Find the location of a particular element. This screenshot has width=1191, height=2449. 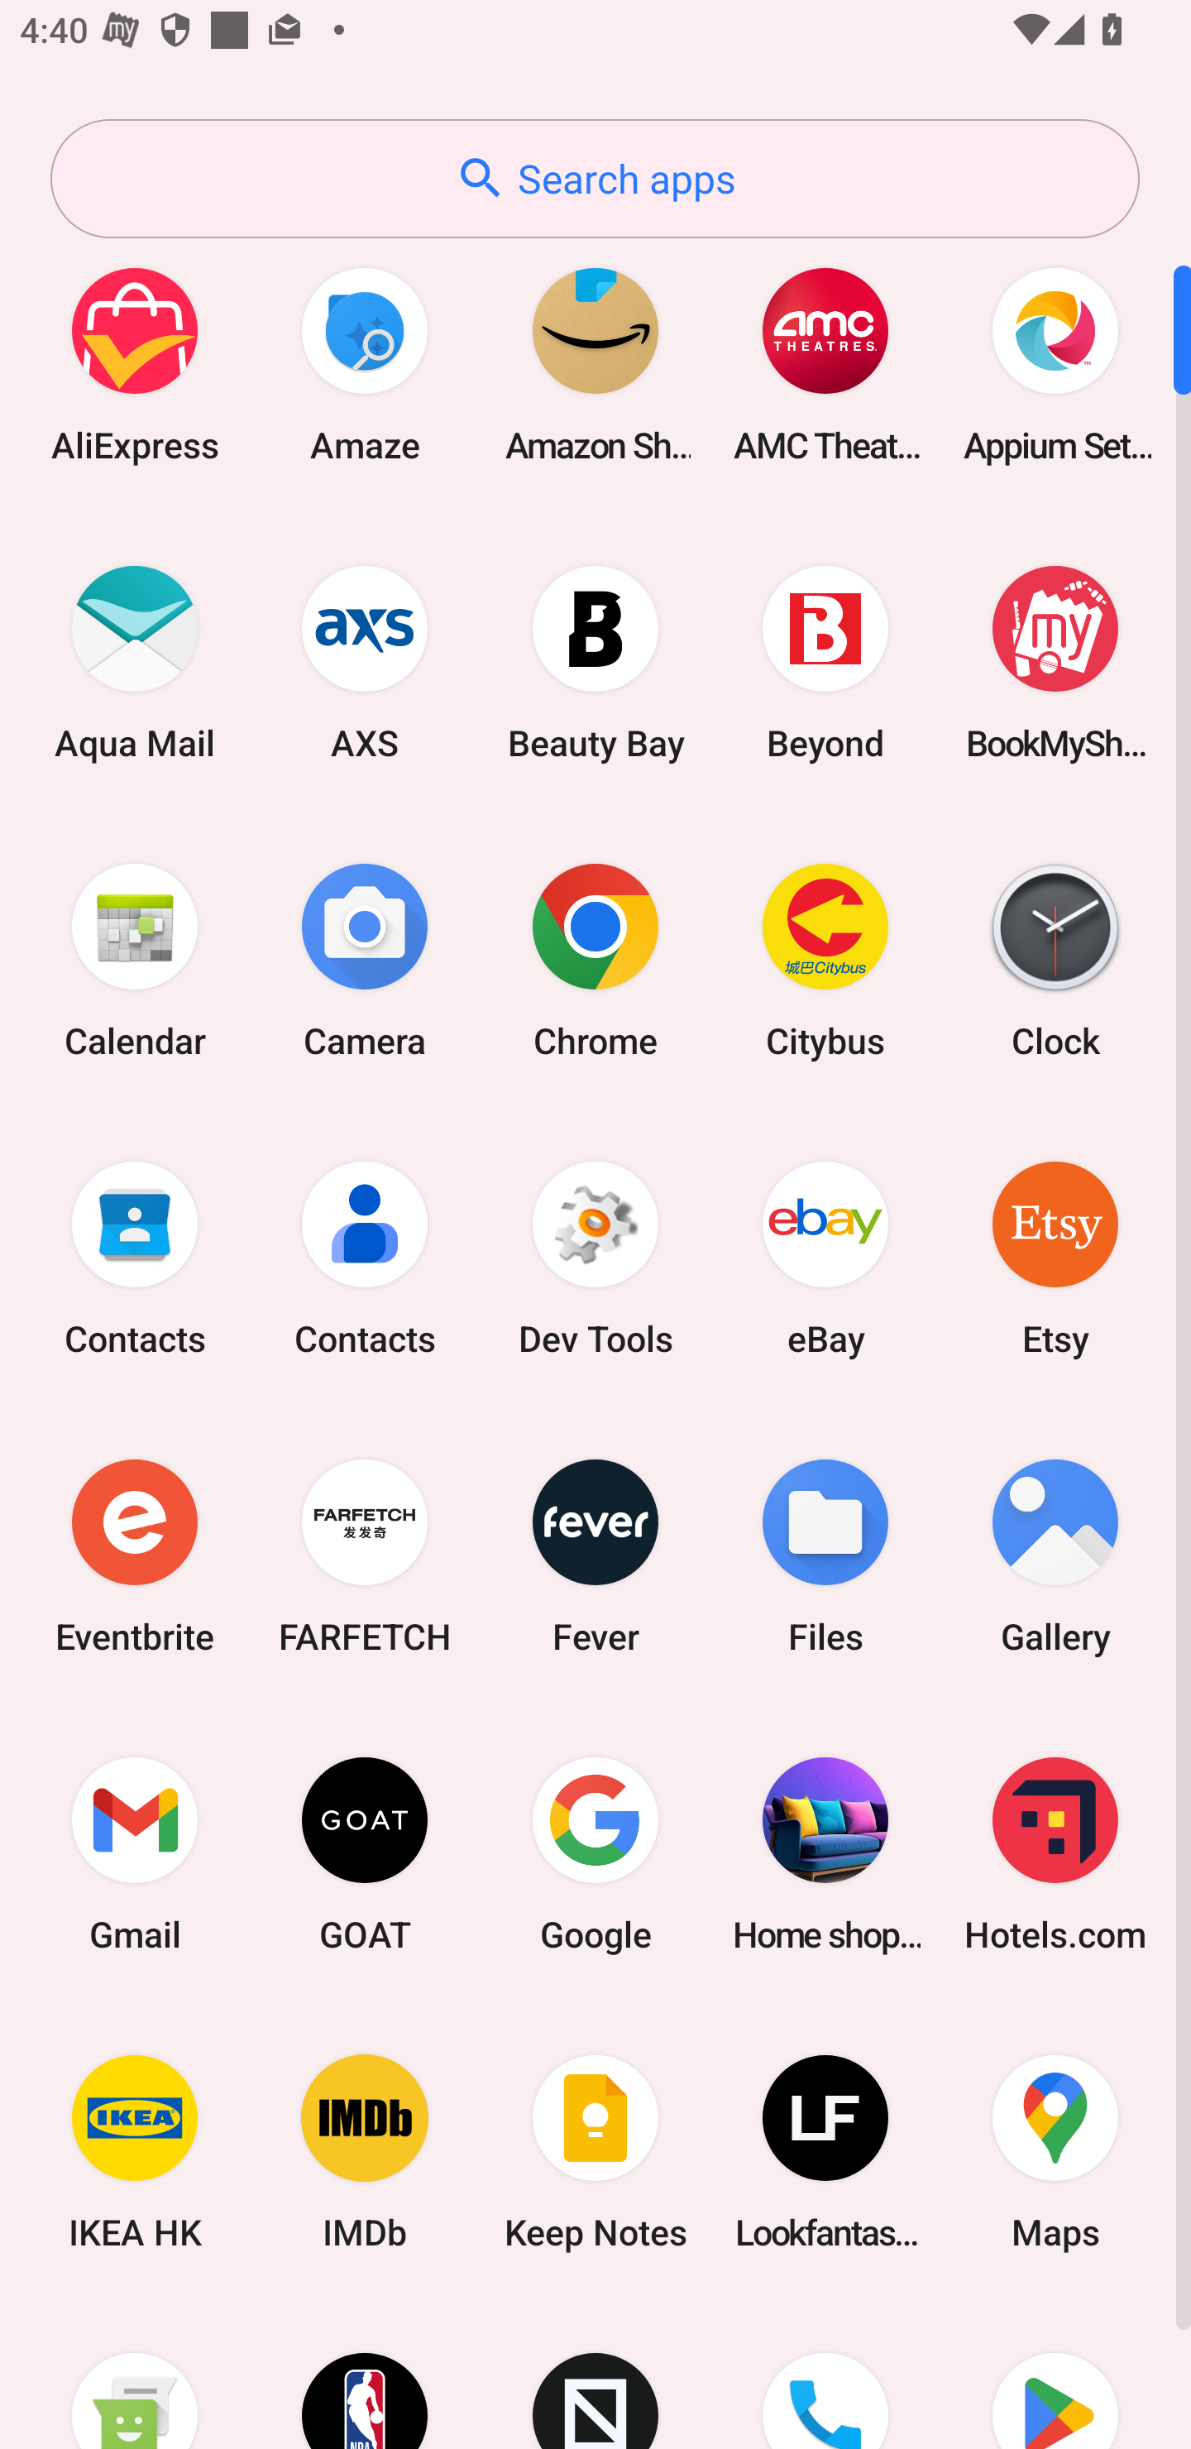

BookMyShow is located at coordinates (1055, 662).